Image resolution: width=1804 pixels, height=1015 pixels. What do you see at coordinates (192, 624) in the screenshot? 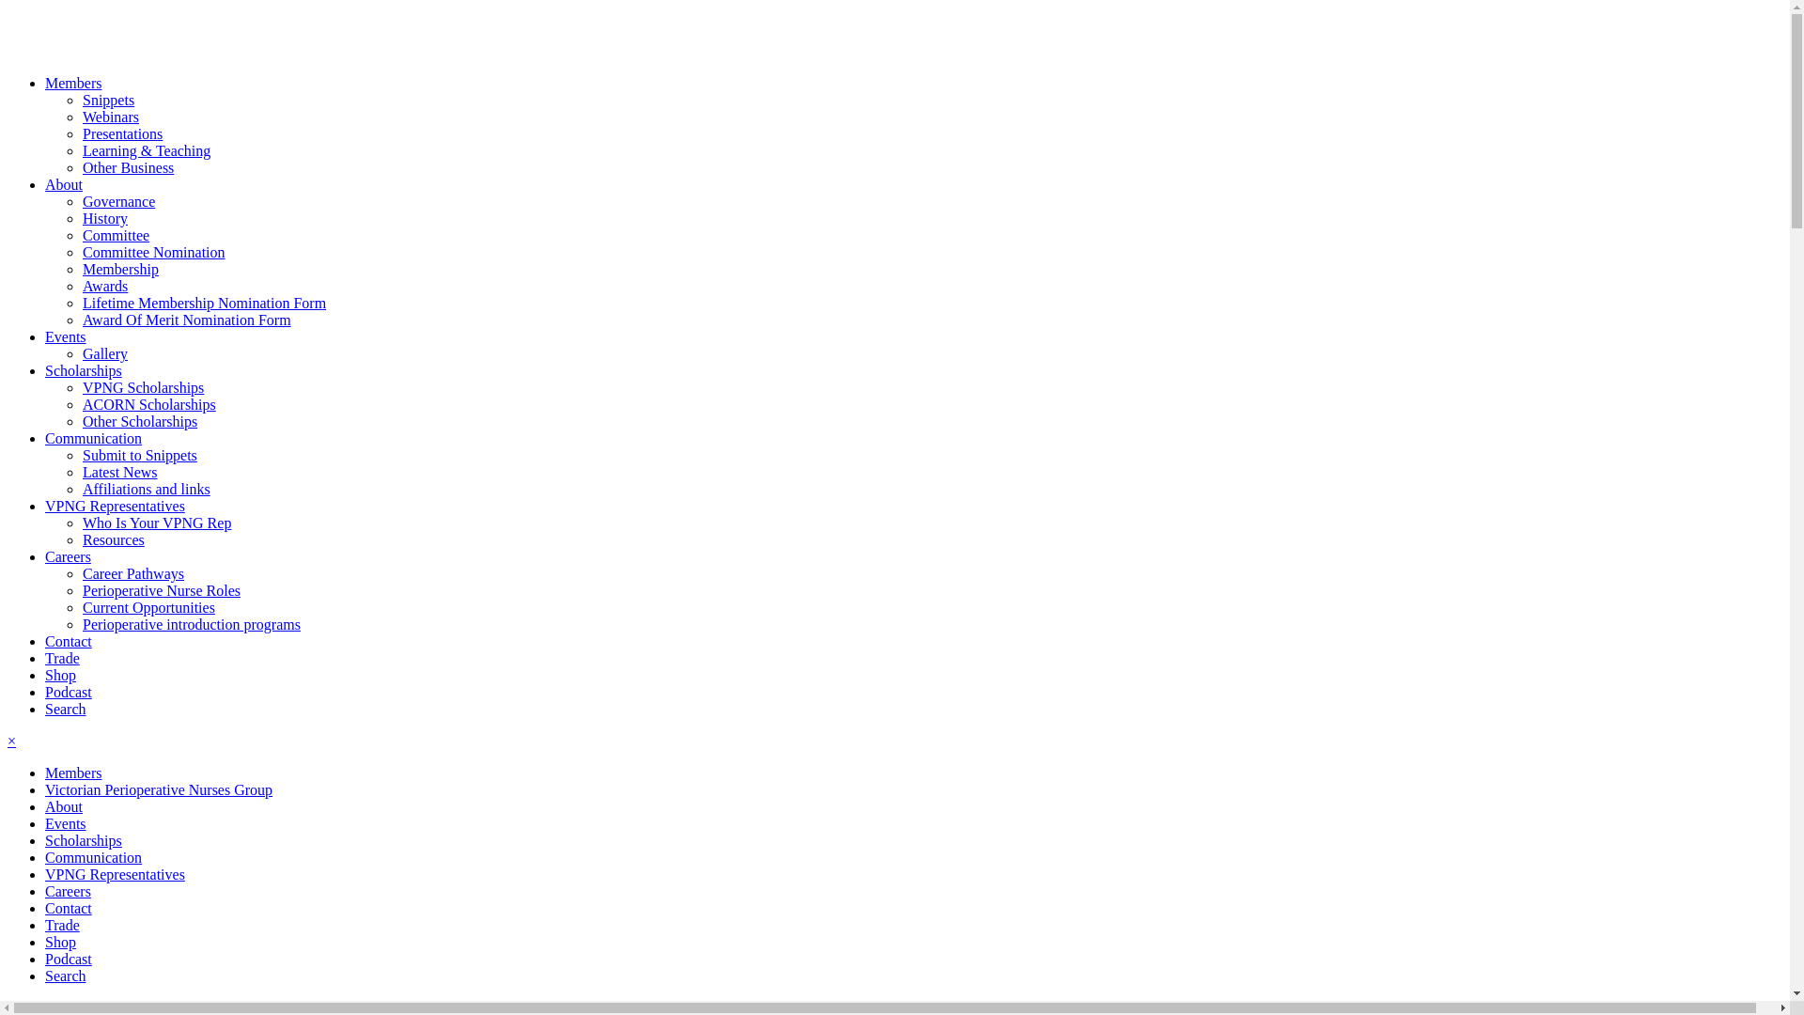
I see `Perioperative introduction programs` at bounding box center [192, 624].